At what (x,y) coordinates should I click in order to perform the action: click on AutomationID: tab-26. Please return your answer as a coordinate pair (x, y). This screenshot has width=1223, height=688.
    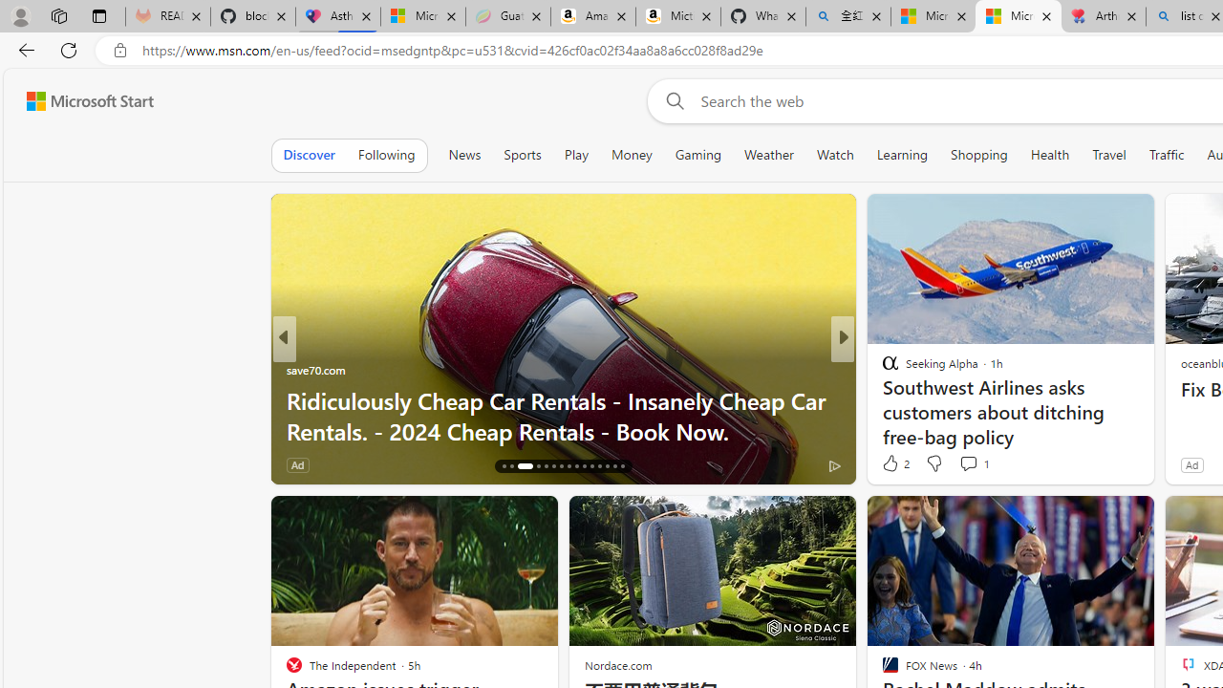
    Looking at the image, I should click on (591, 466).